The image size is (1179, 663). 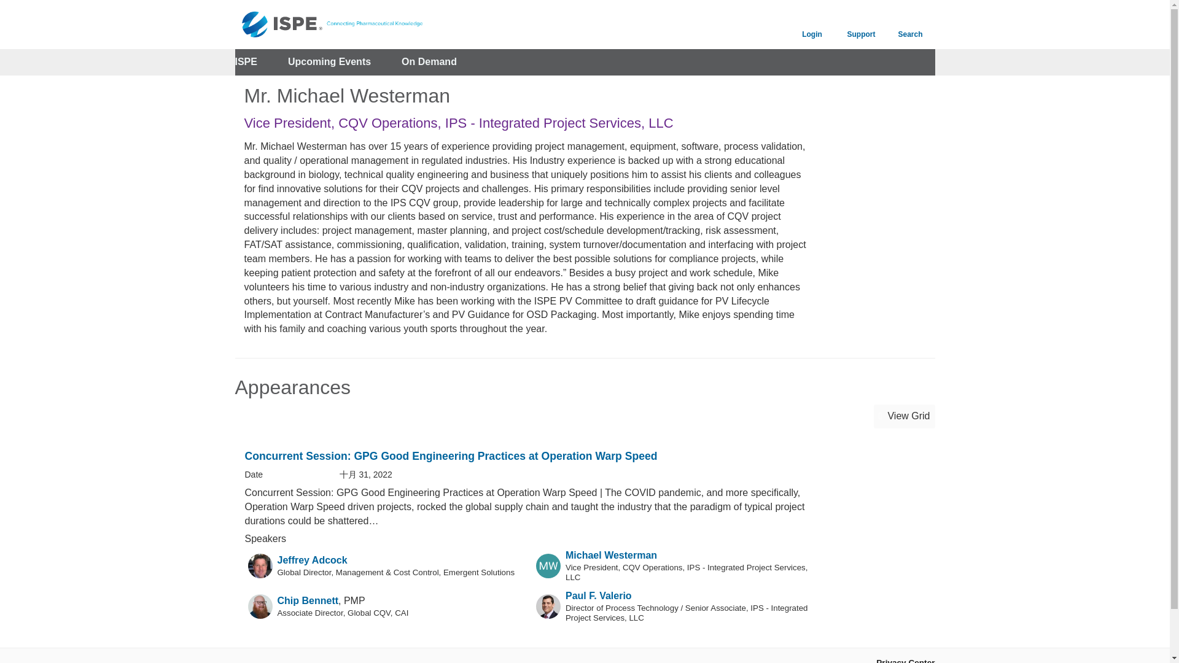 What do you see at coordinates (312, 560) in the screenshot?
I see `Jeffrey Adcock` at bounding box center [312, 560].